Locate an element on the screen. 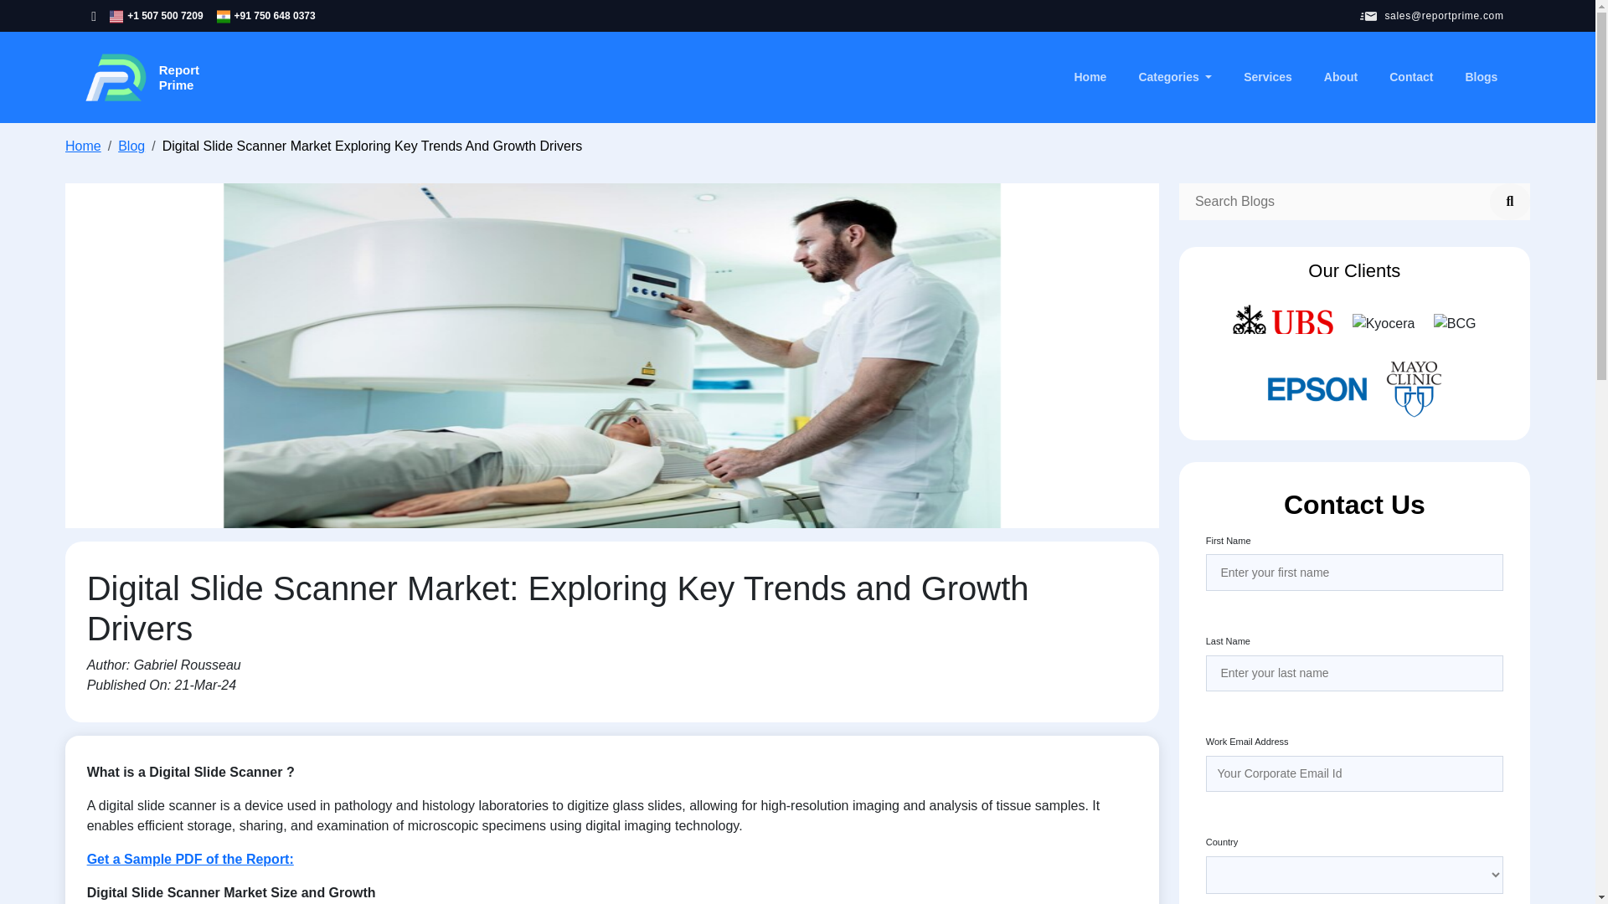 The width and height of the screenshot is (1608, 904). Get a Sample PDF of the Report: is located at coordinates (1175, 77).